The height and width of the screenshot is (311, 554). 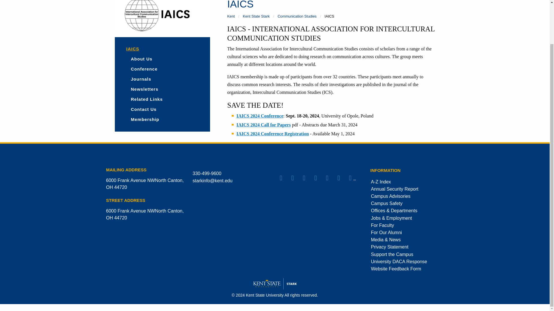 I want to click on Kent State Kent Campus - Facebook, so click(x=308, y=178).